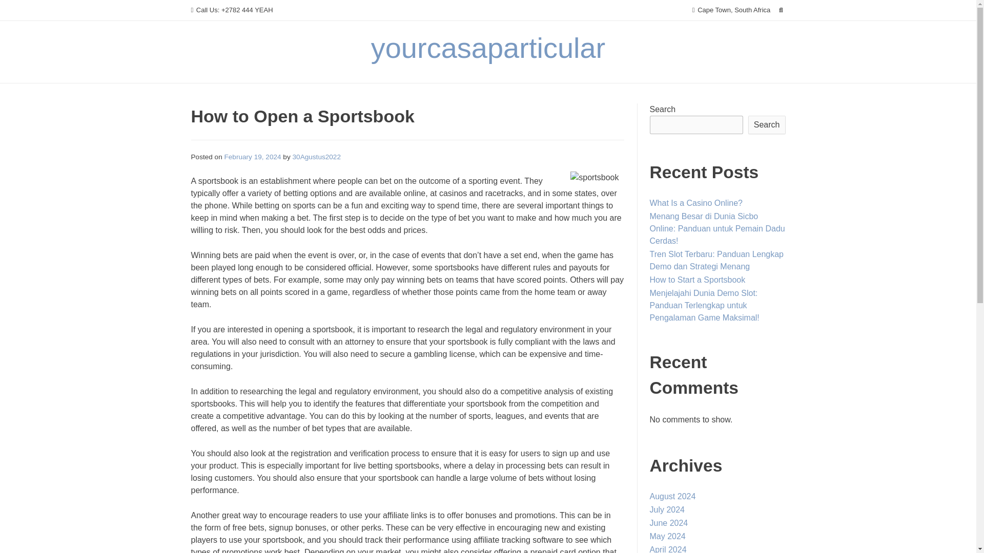  Describe the element at coordinates (668, 549) in the screenshot. I see `April 2024` at that location.